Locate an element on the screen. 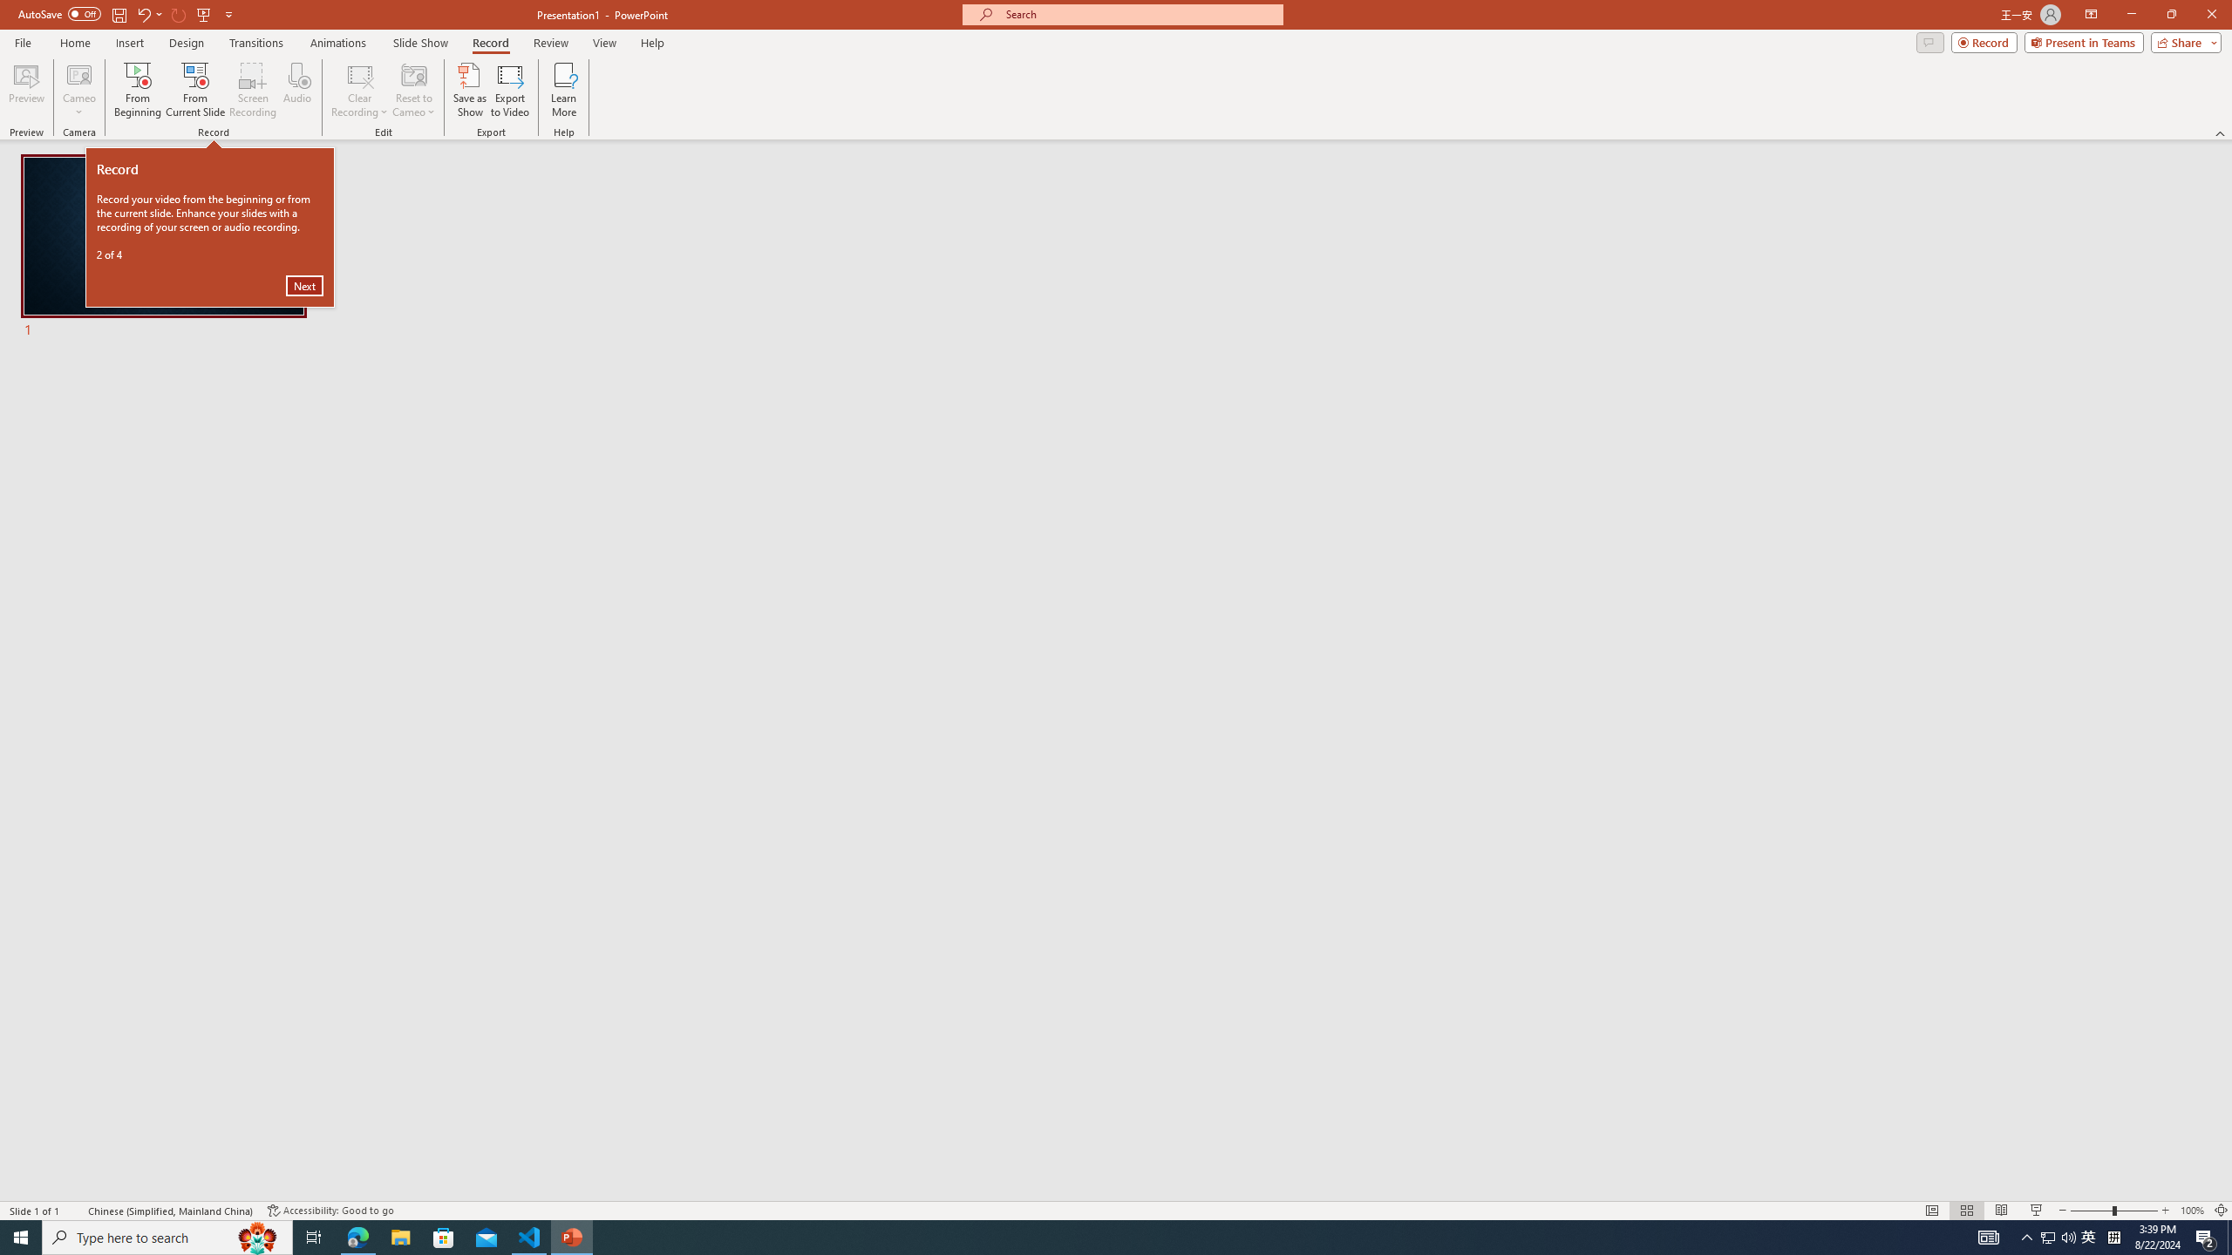 The image size is (2232, 1255). Preview is located at coordinates (26, 90).